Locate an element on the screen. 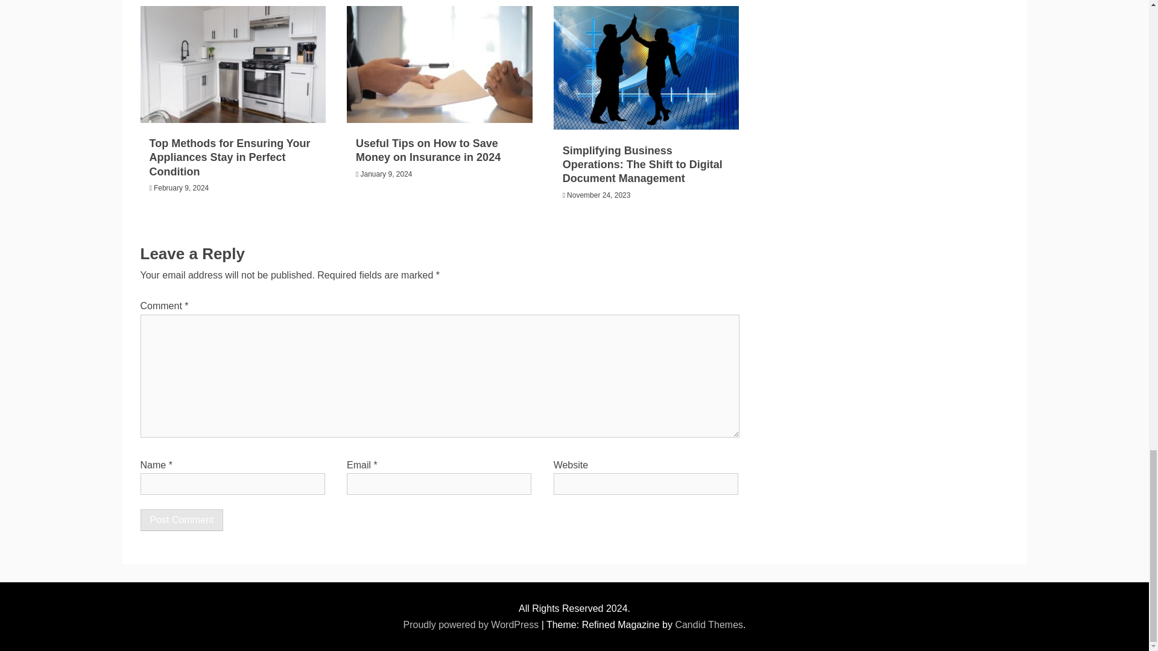 The width and height of the screenshot is (1158, 651). Post Comment is located at coordinates (182, 520).